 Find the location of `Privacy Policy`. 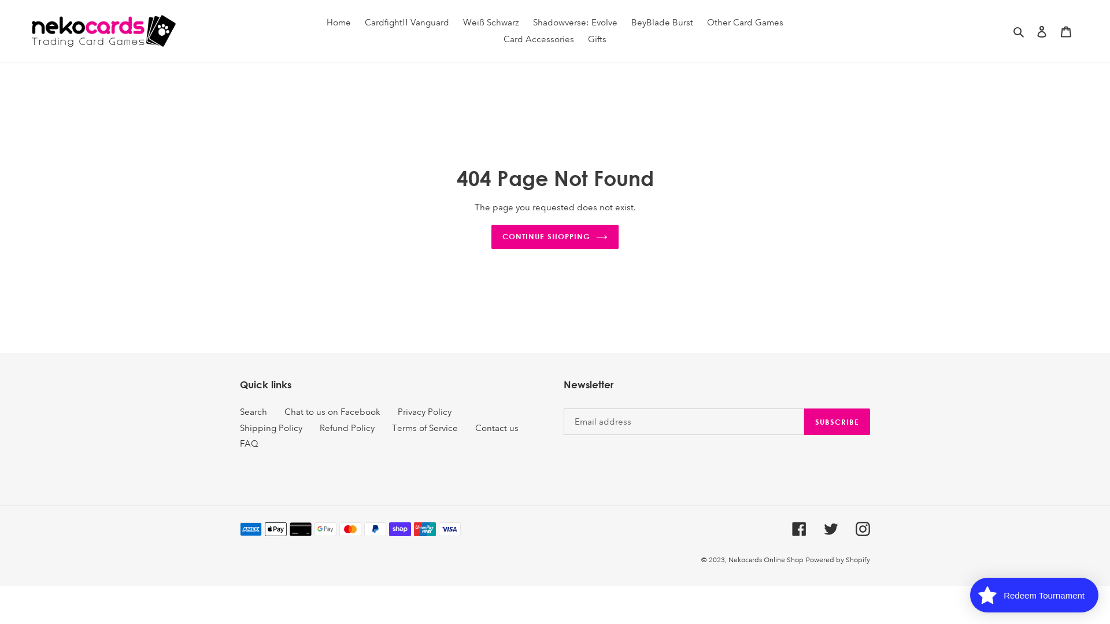

Privacy Policy is located at coordinates (424, 412).